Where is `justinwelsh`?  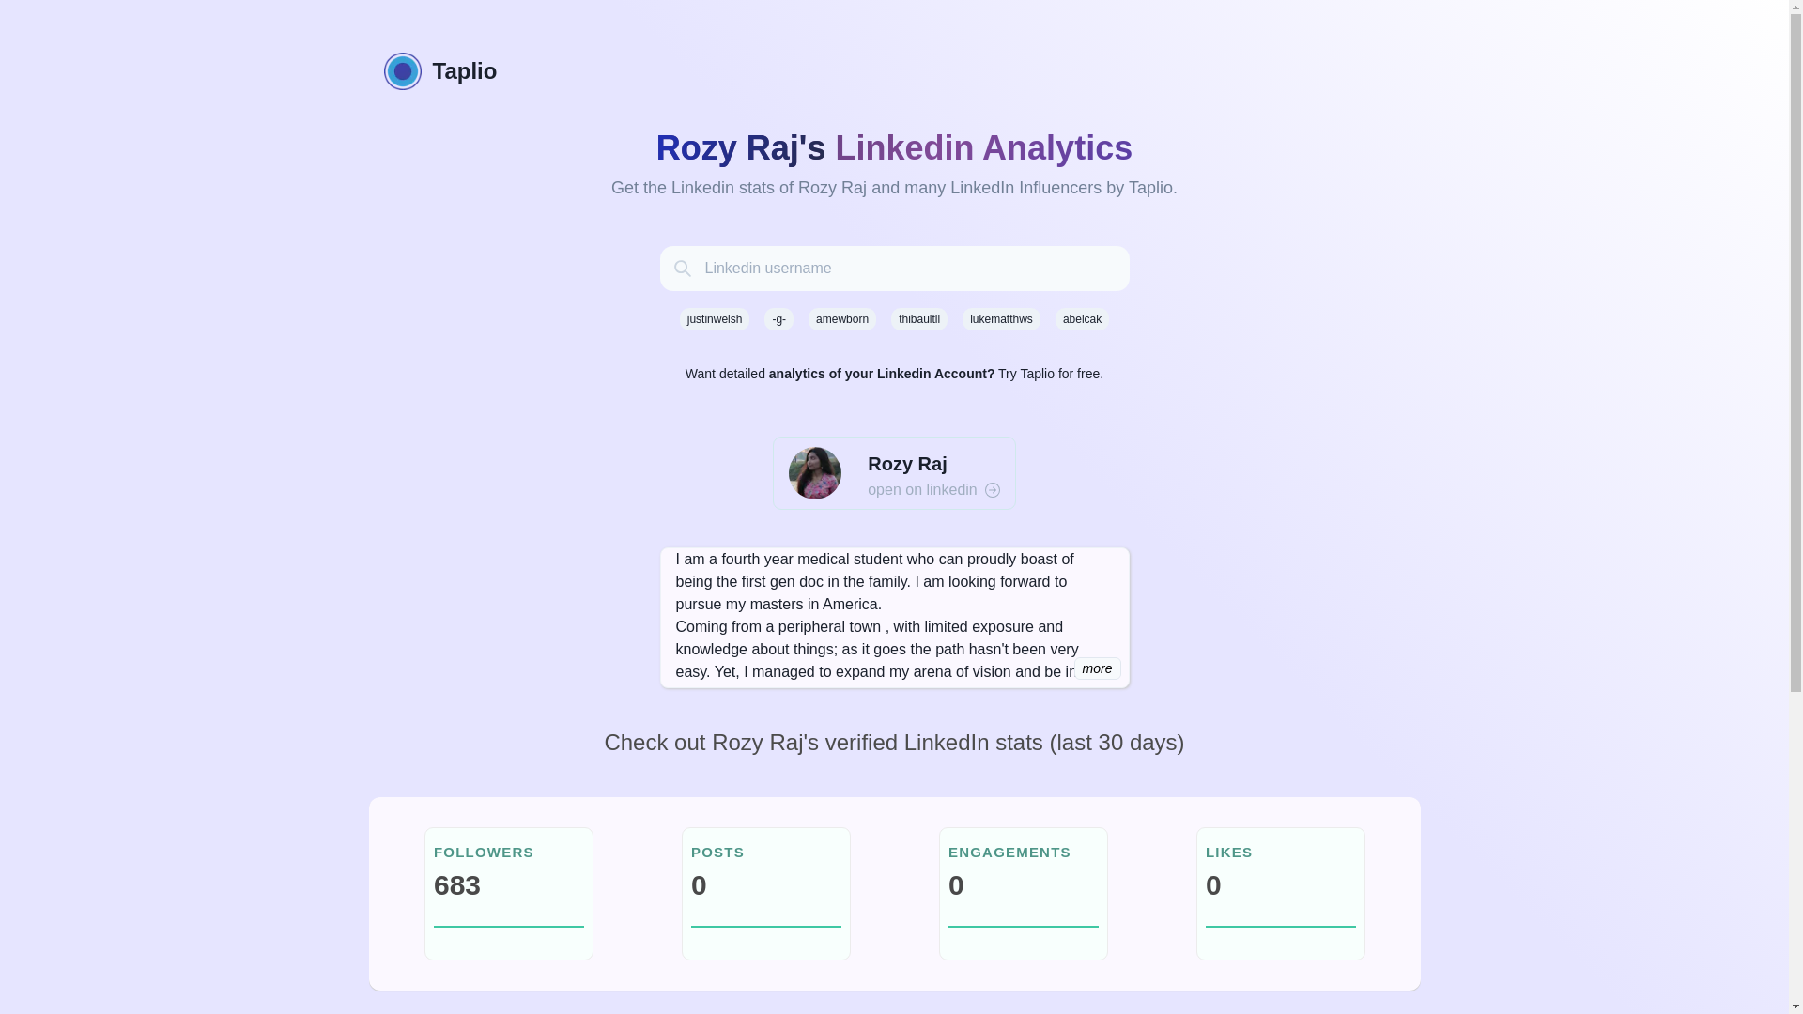 justinwelsh is located at coordinates (714, 319).